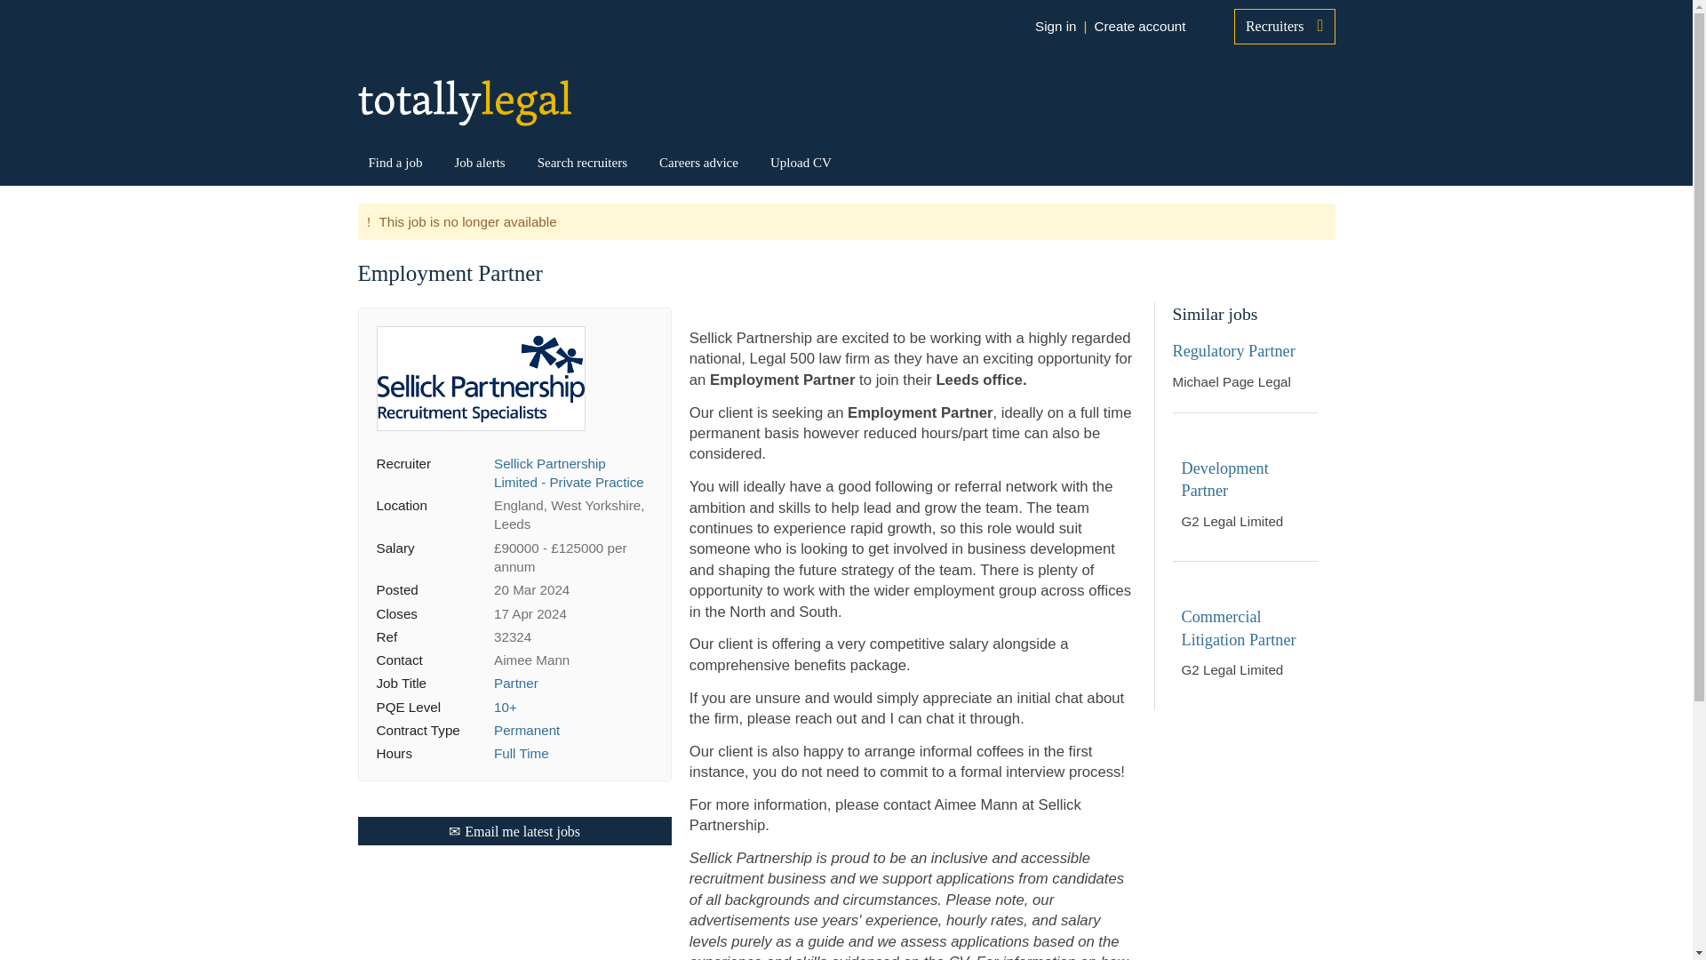 This screenshot has width=1706, height=960. I want to click on TotallyLegal, so click(463, 102).